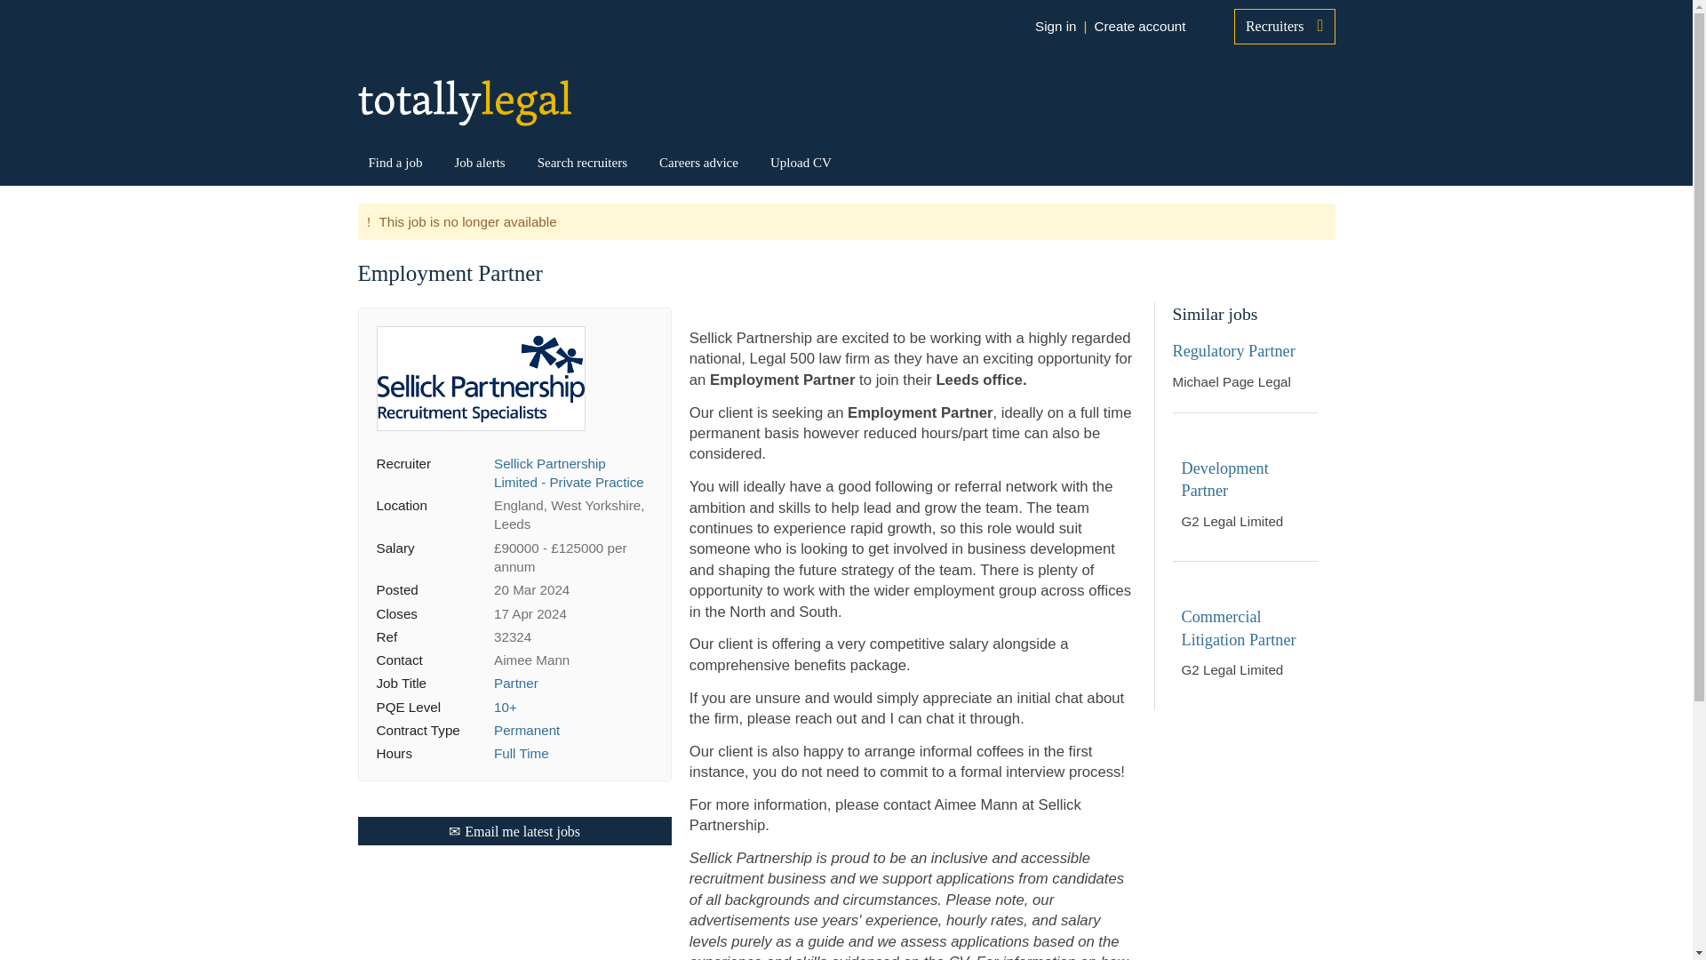 This screenshot has width=1706, height=960. I want to click on TotallyLegal, so click(463, 102).